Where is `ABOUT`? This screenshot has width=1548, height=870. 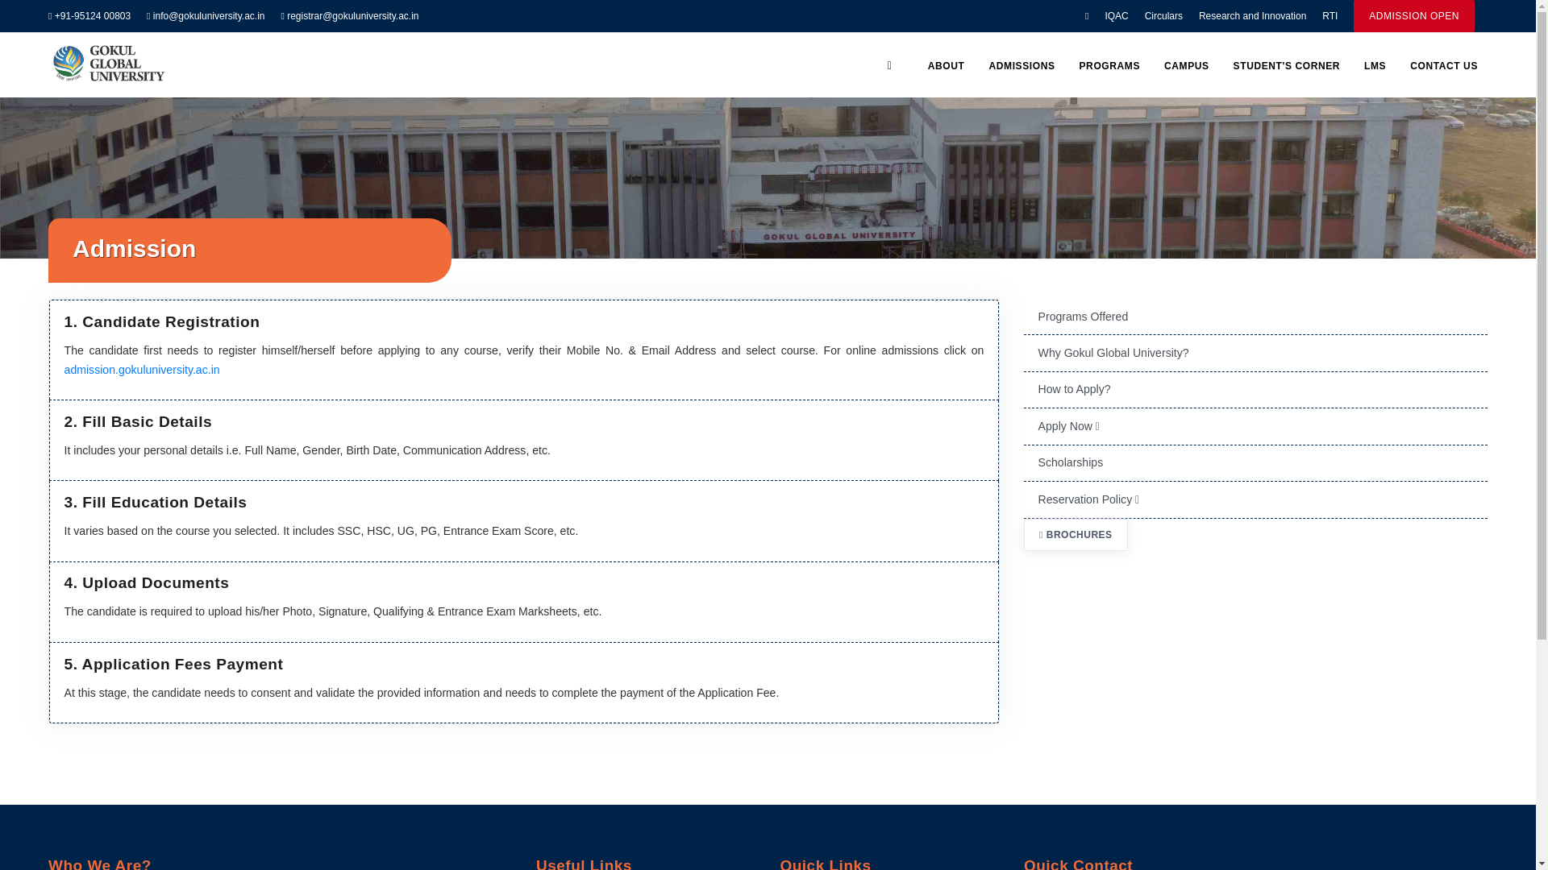
ABOUT is located at coordinates (947, 66).